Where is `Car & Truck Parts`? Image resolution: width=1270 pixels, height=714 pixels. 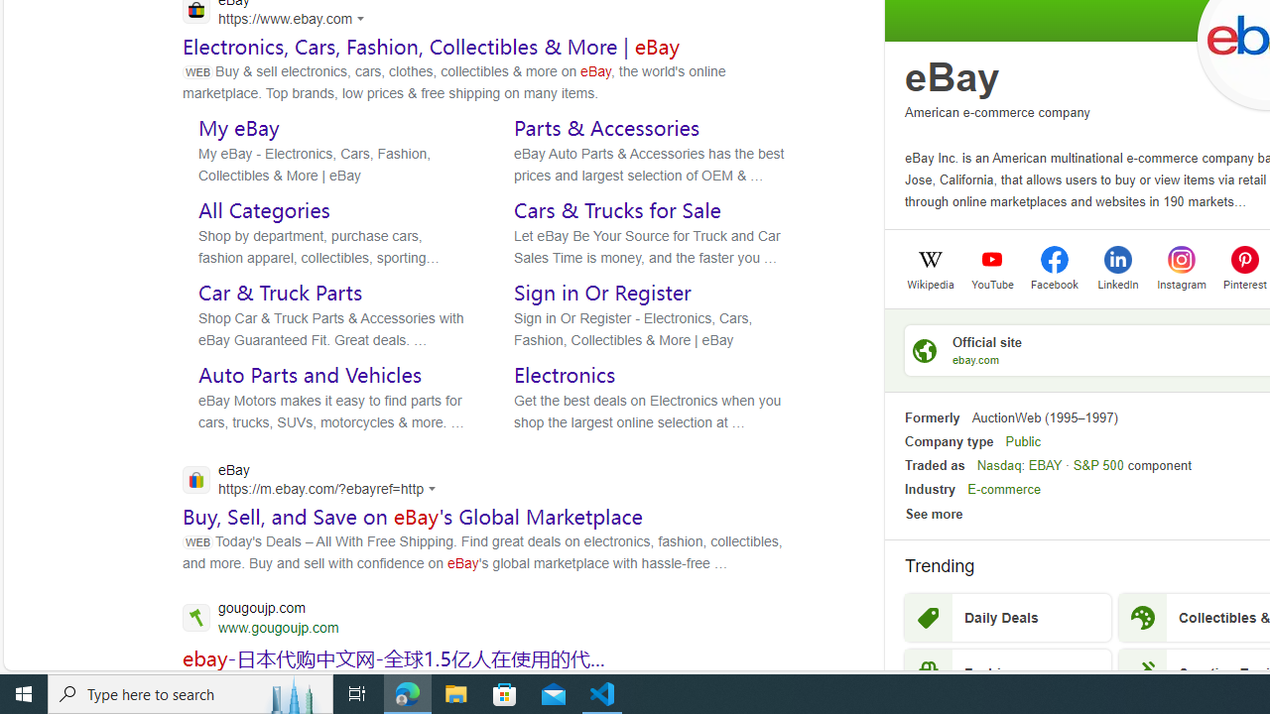 Car & Truck Parts is located at coordinates (280, 293).